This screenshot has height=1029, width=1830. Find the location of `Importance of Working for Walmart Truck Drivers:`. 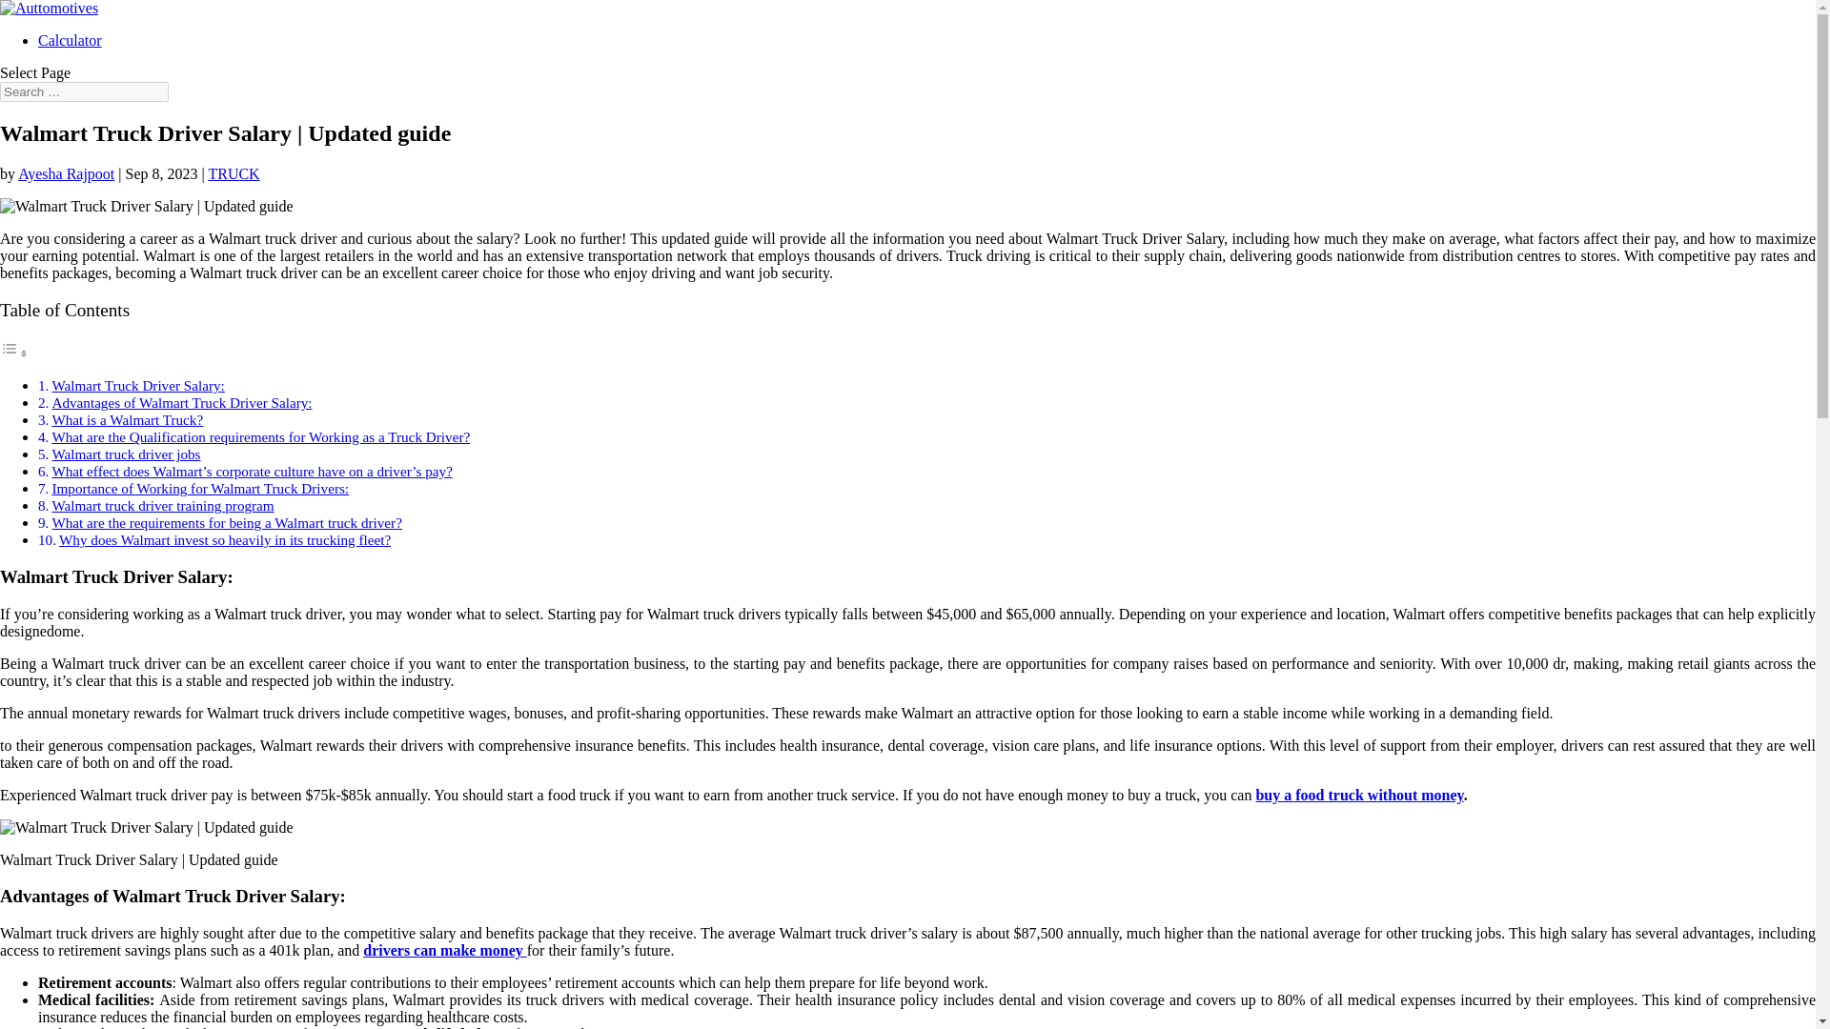

Importance of Working for Walmart Truck Drivers: is located at coordinates (200, 488).